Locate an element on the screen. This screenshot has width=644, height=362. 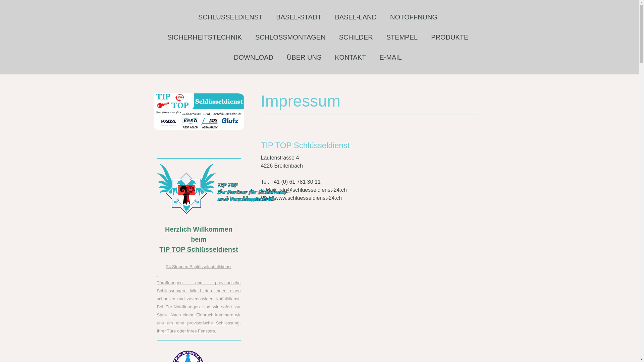
Herzlich Willkommen beim is located at coordinates (199, 235).